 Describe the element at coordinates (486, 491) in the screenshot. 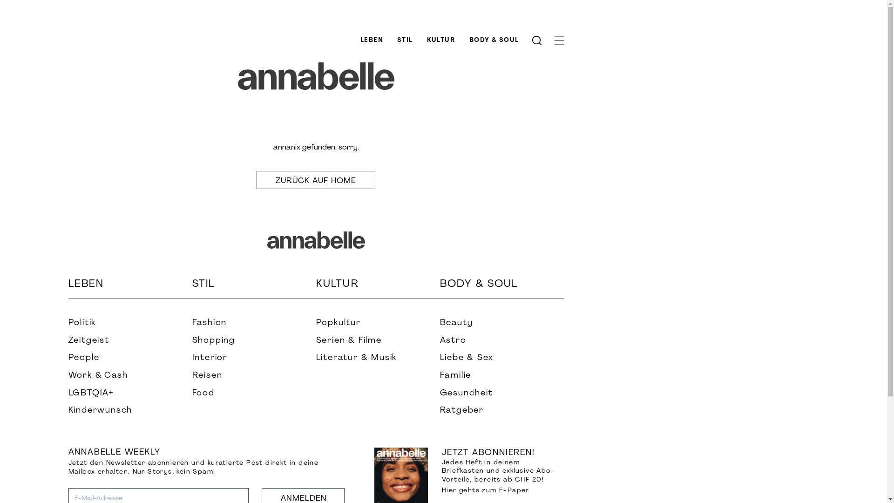

I see `Hier gehts zum E-Paper` at that location.